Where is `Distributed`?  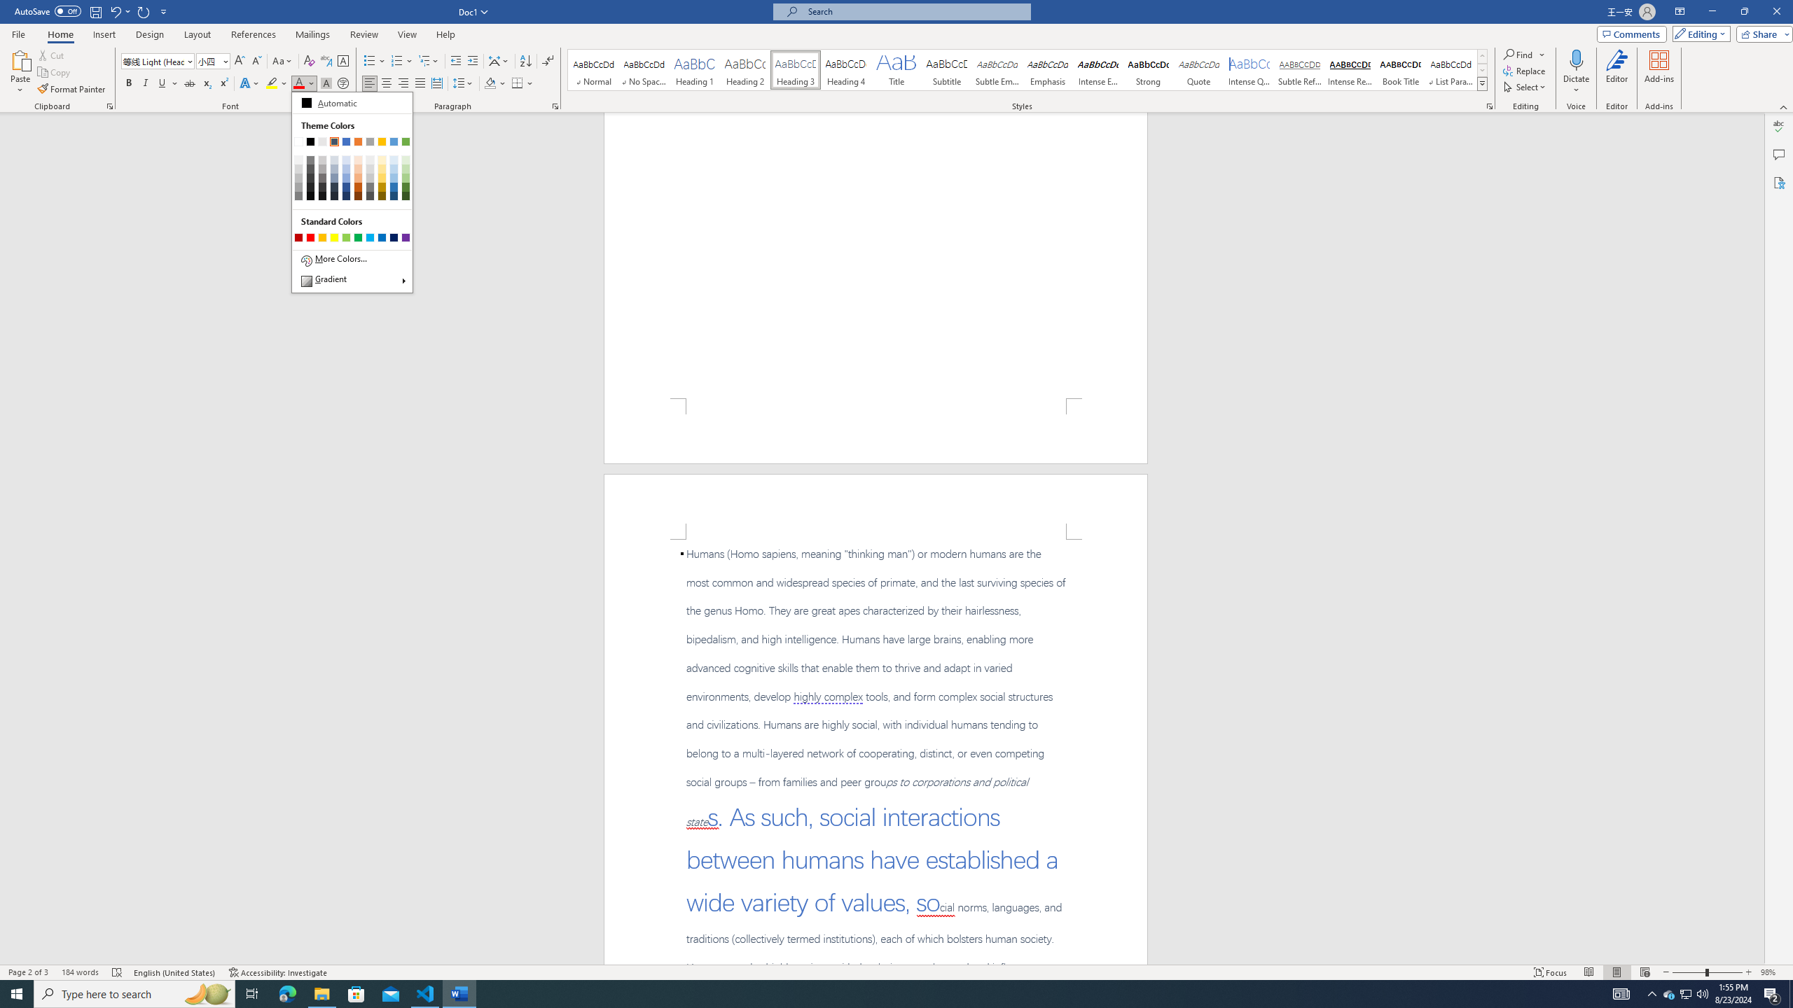
Distributed is located at coordinates (1758, 539).